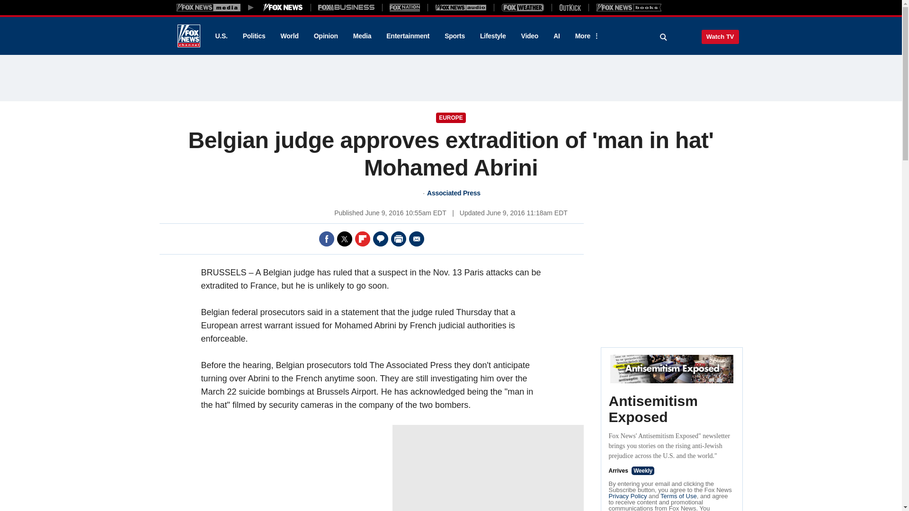  Describe the element at coordinates (405, 7) in the screenshot. I see `Fox Nation` at that location.